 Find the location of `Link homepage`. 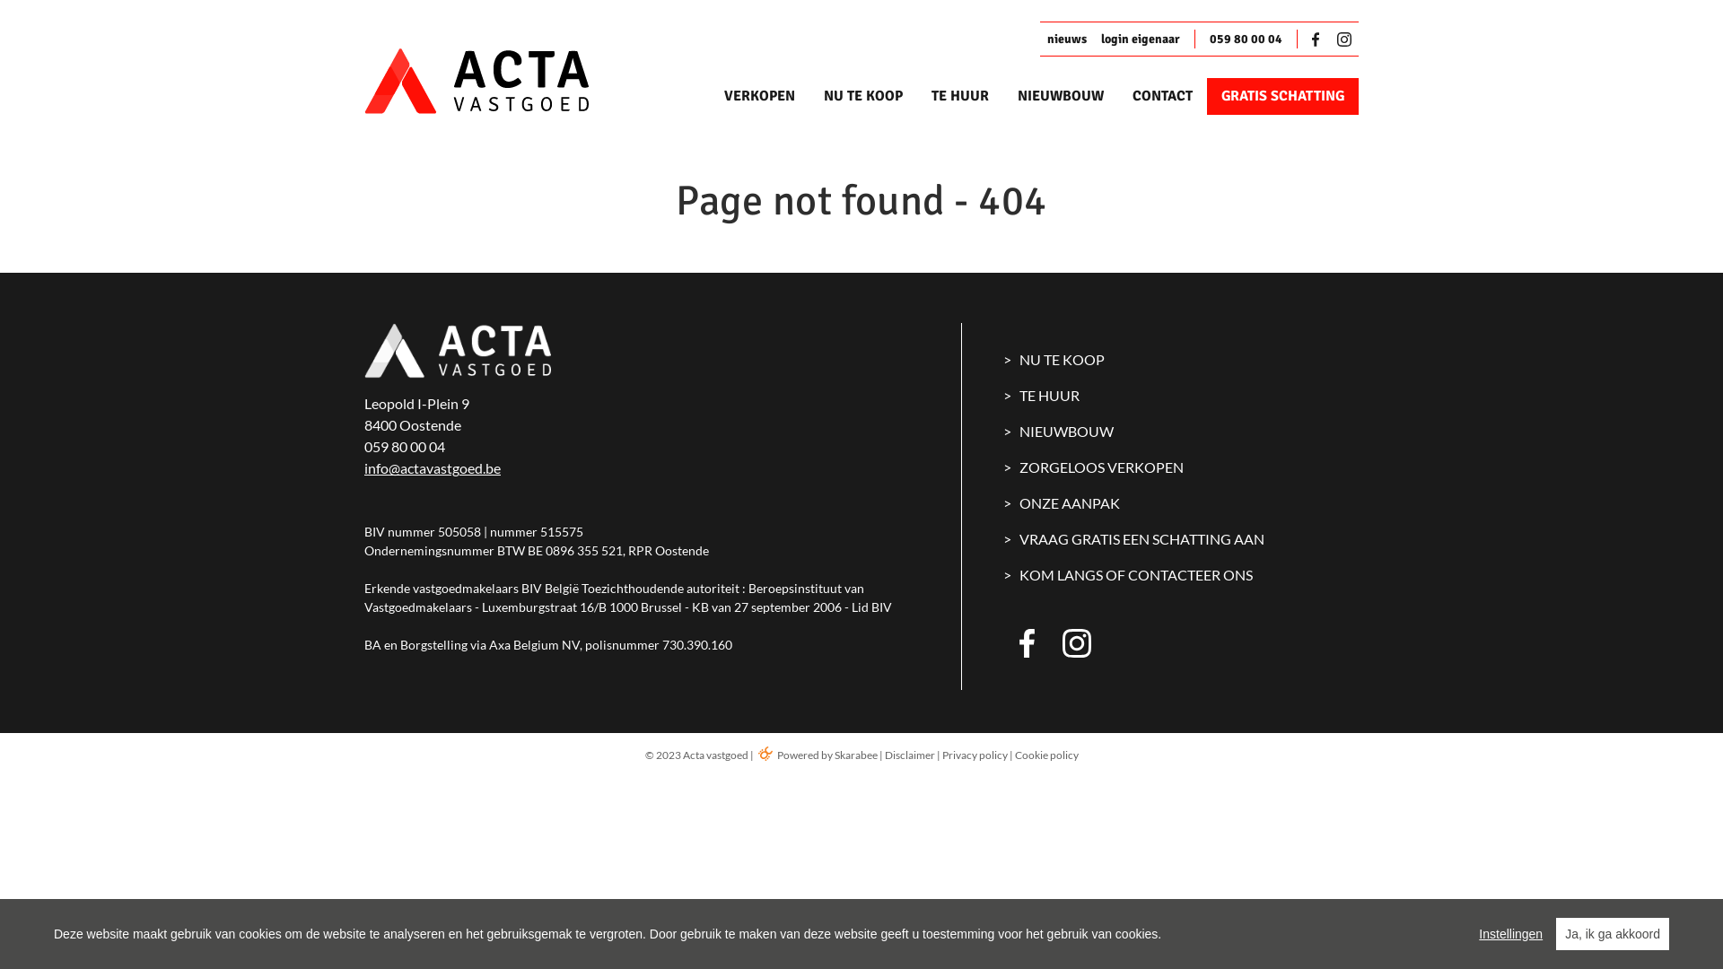

Link homepage is located at coordinates (508, 81).